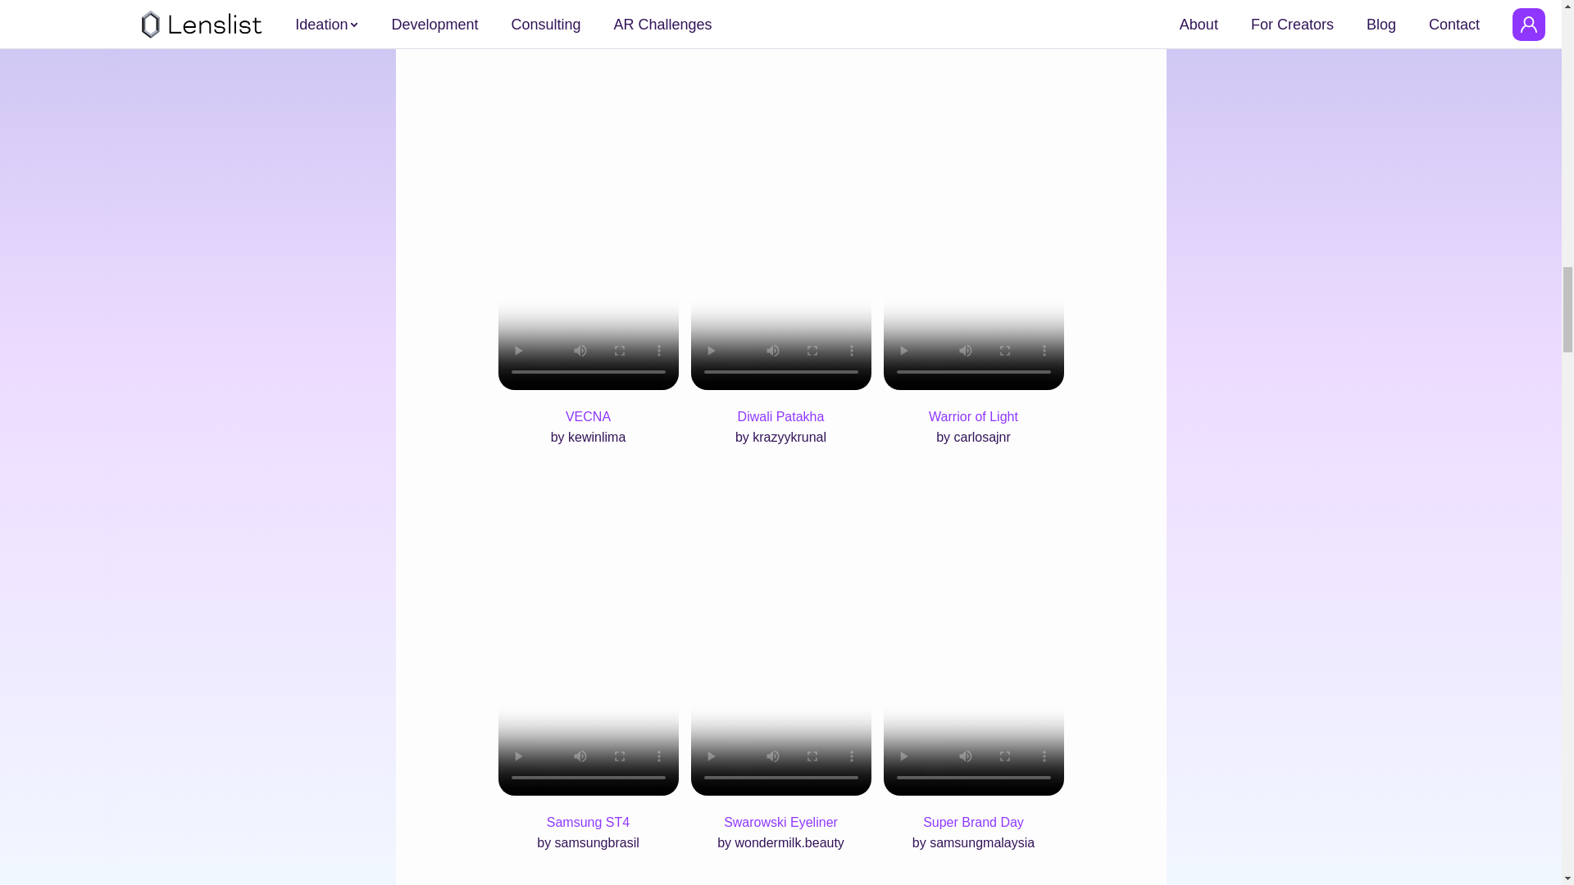 The image size is (1574, 885). I want to click on Super Brand Day, so click(973, 822).